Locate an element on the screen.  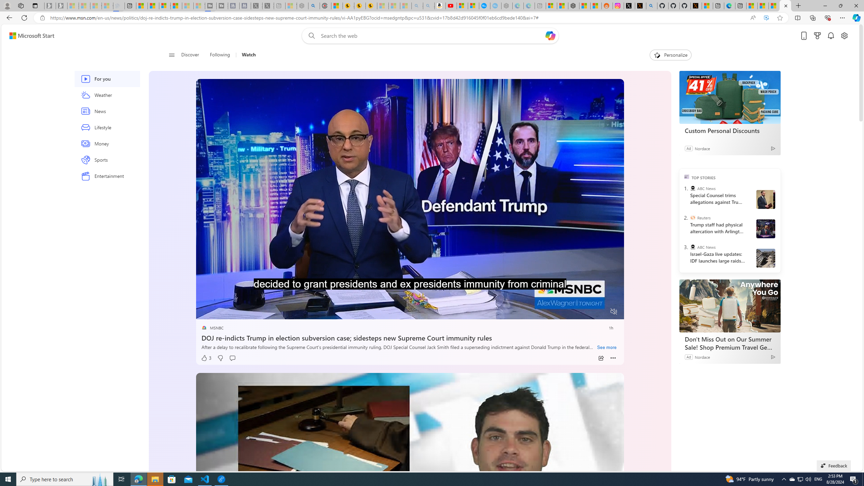
New tab - Sleeping is located at coordinates (540, 6).